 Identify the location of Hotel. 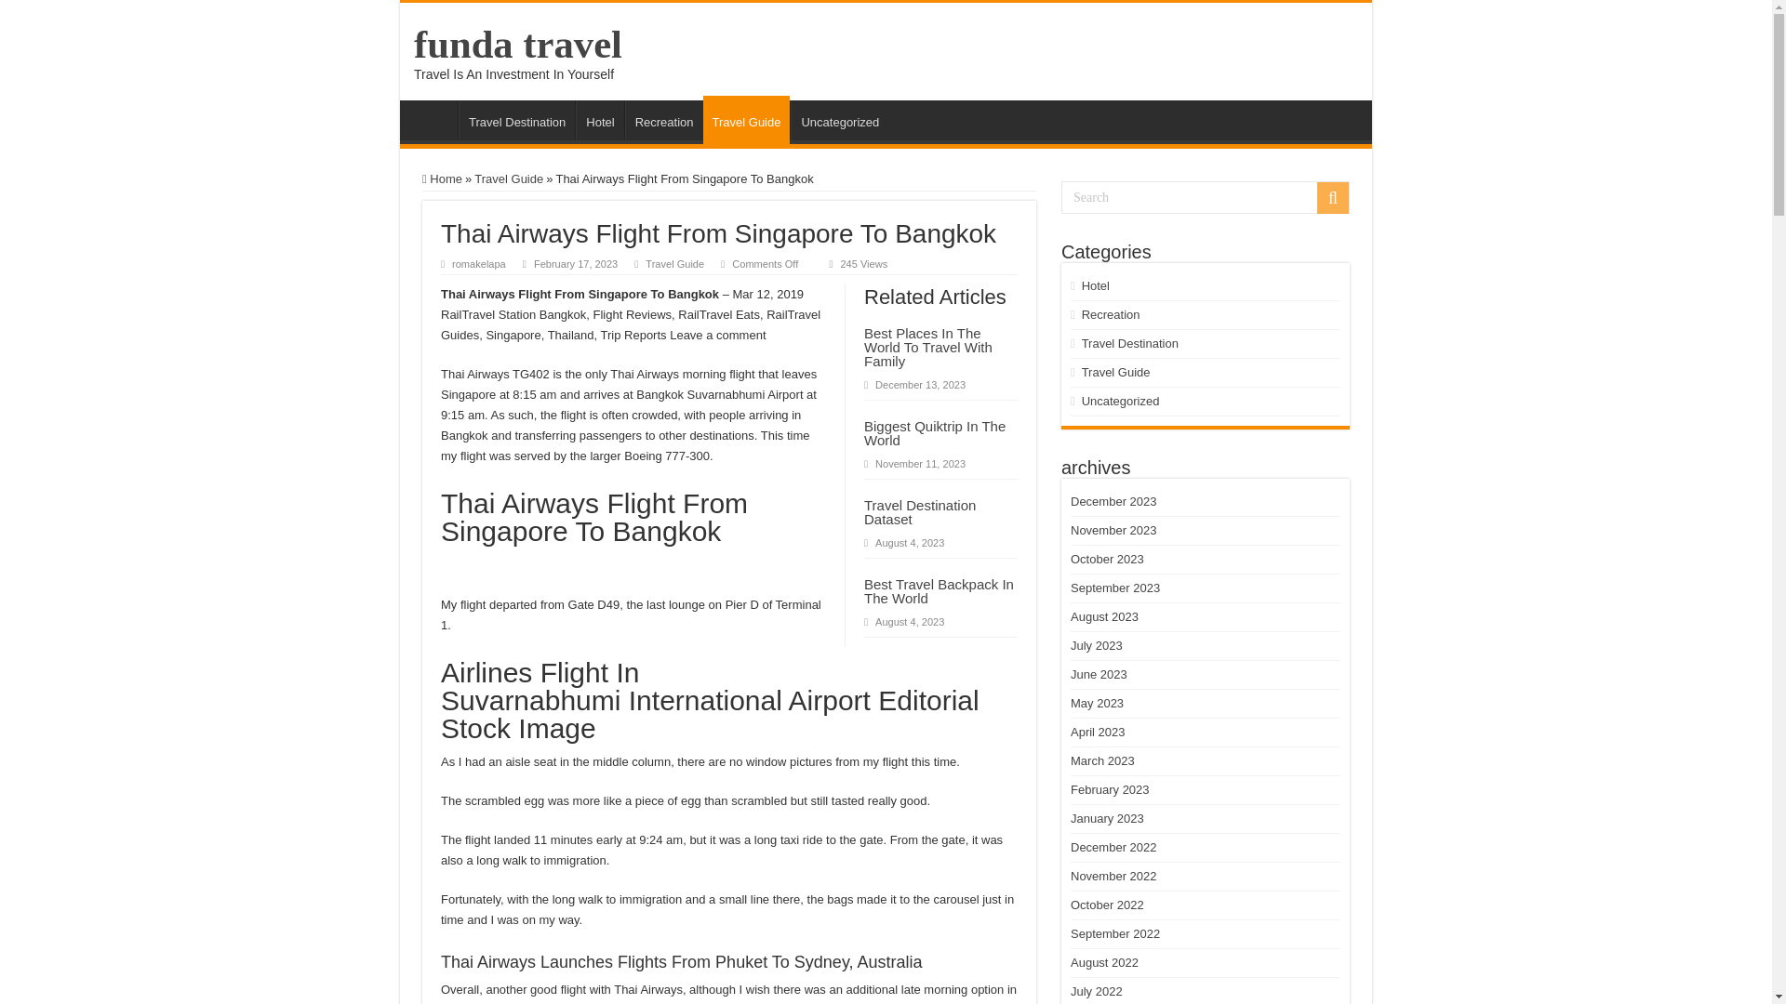
(599, 120).